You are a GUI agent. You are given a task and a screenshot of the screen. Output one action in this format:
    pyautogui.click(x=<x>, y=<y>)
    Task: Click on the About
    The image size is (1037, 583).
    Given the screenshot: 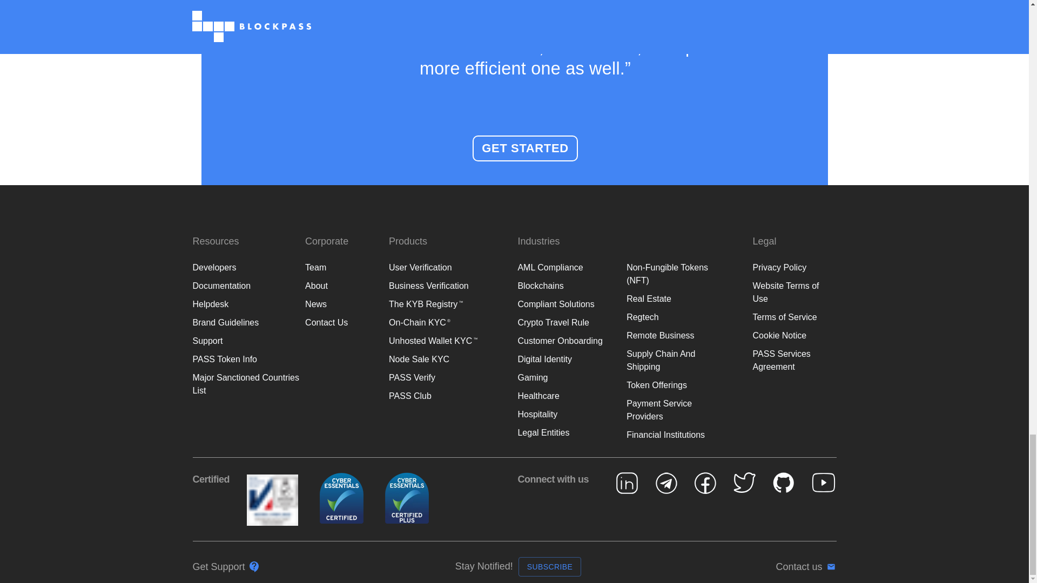 What is the action you would take?
    pyautogui.click(x=316, y=252)
    